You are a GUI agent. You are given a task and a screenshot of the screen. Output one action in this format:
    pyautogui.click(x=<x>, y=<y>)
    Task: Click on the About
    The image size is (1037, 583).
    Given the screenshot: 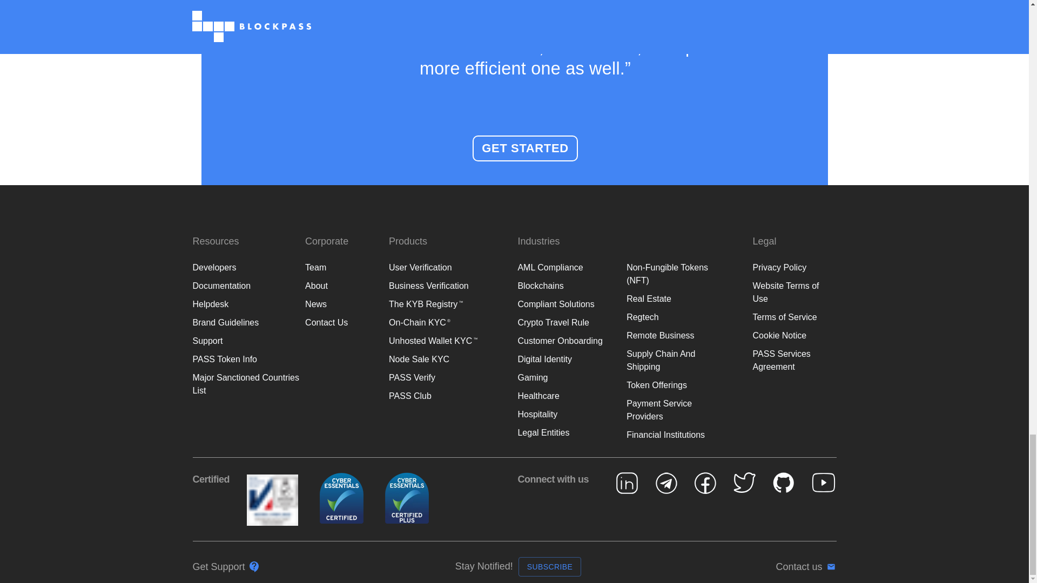 What is the action you would take?
    pyautogui.click(x=316, y=252)
    